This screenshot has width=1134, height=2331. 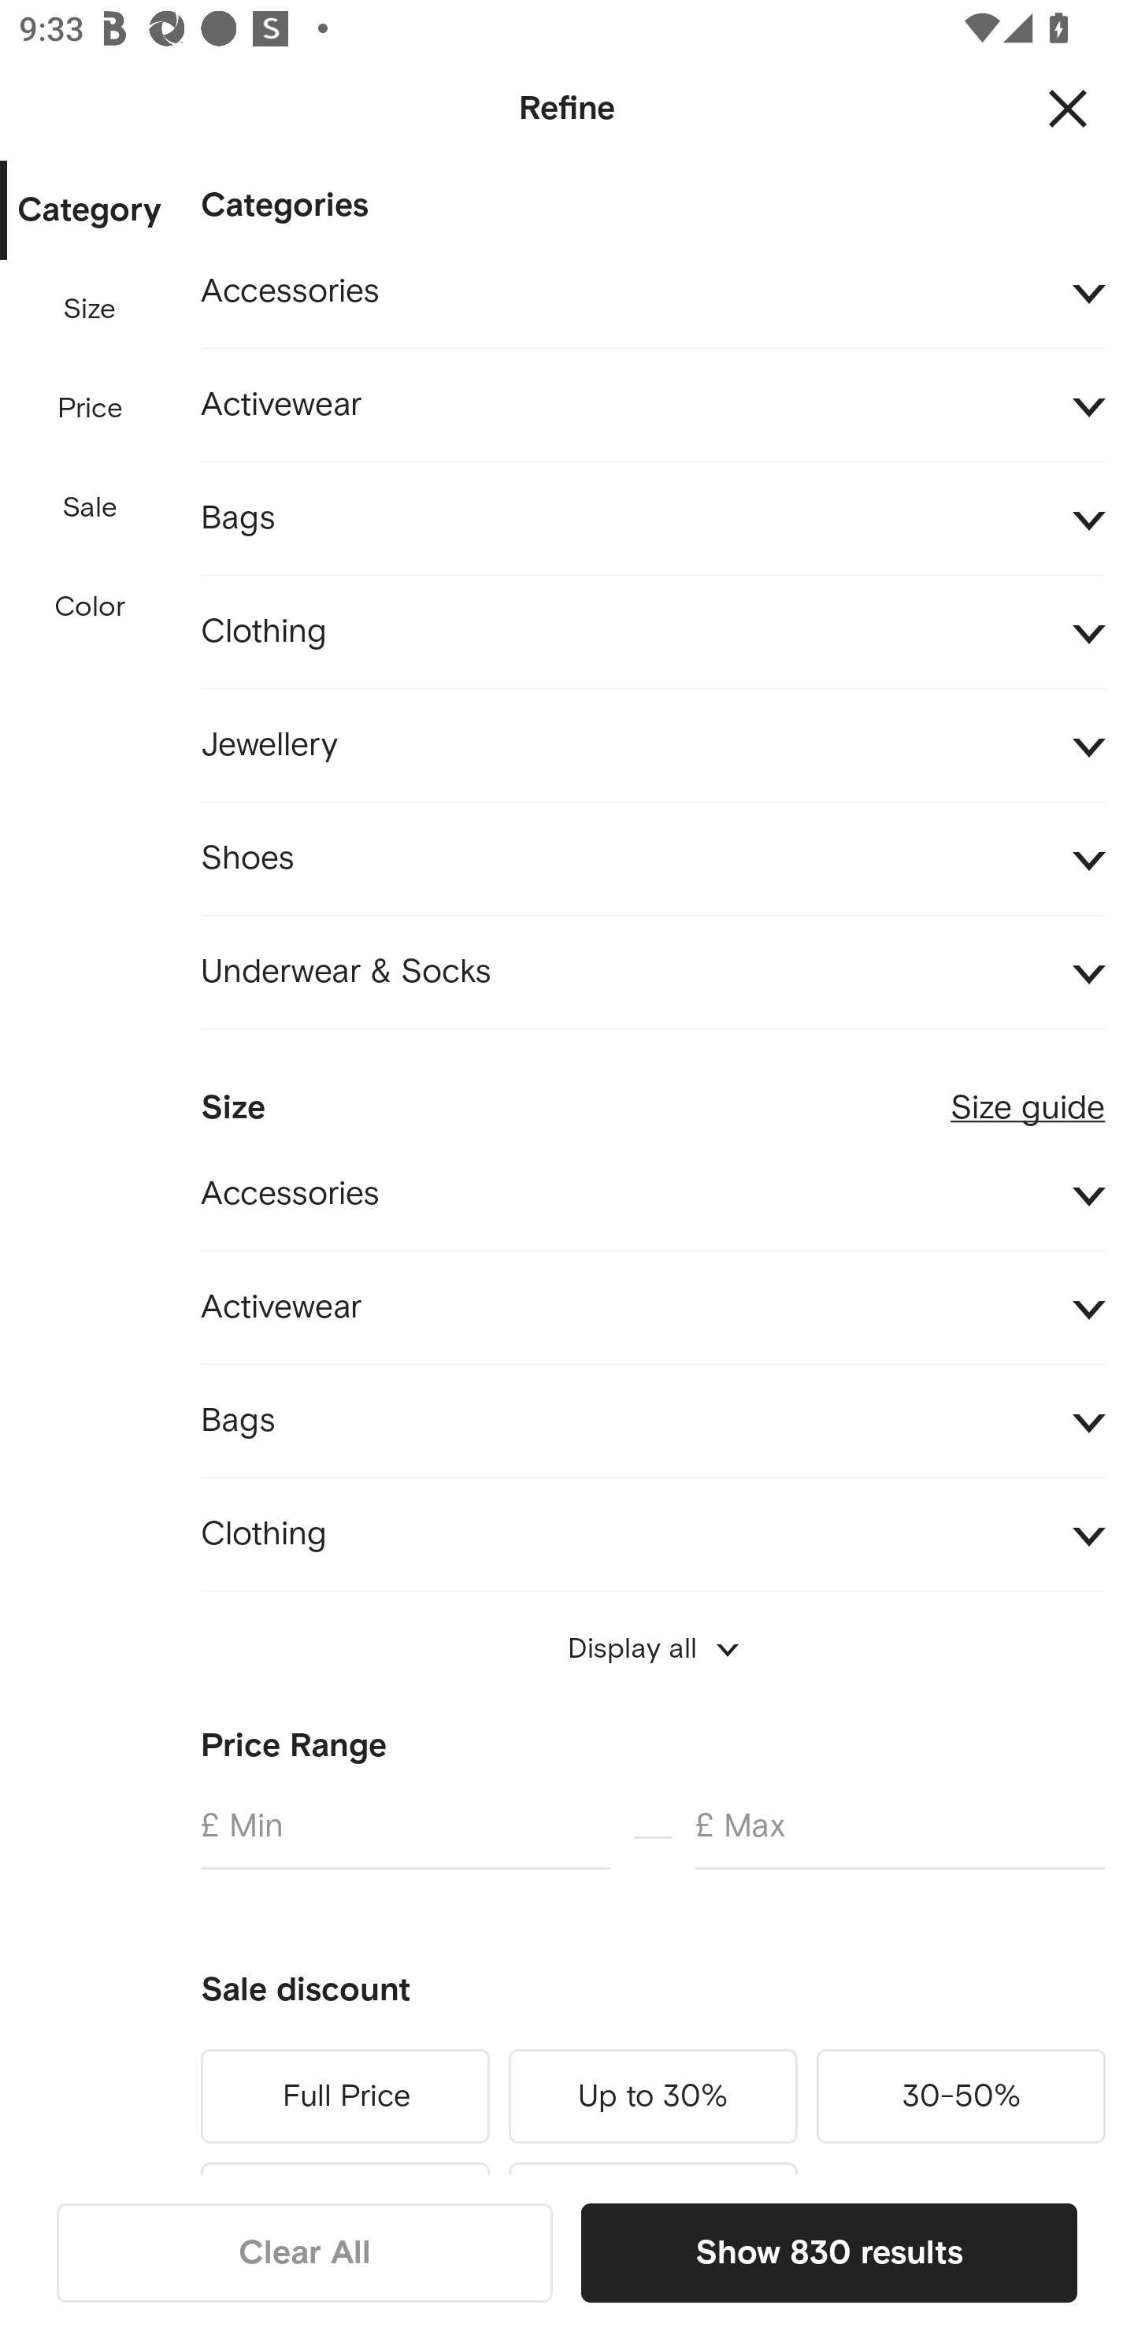 What do you see at coordinates (91, 409) in the screenshot?
I see `Price` at bounding box center [91, 409].